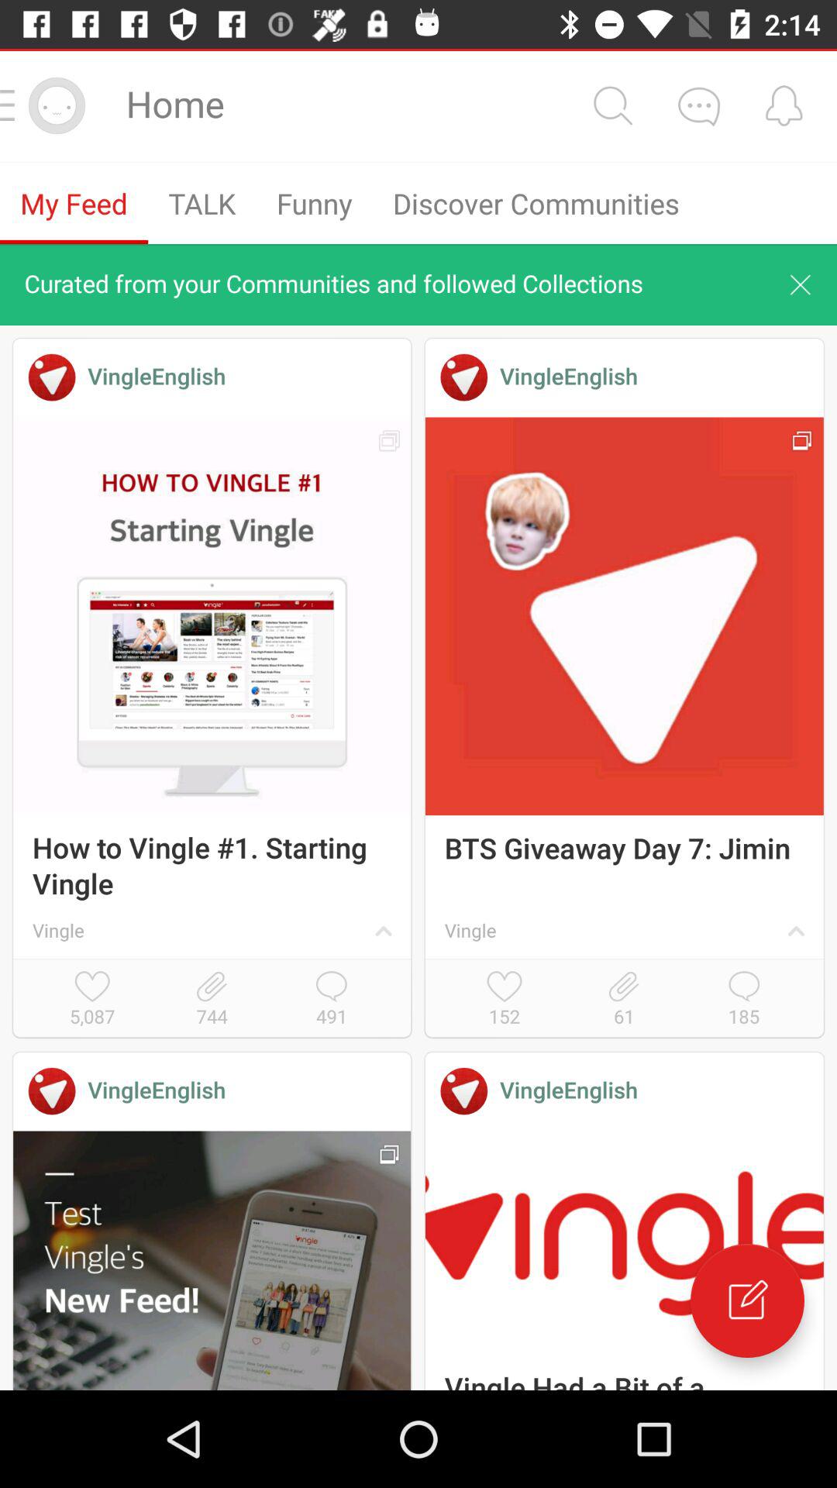 The image size is (837, 1488). Describe the element at coordinates (744, 1000) in the screenshot. I see `choose icon next to the 61 item` at that location.